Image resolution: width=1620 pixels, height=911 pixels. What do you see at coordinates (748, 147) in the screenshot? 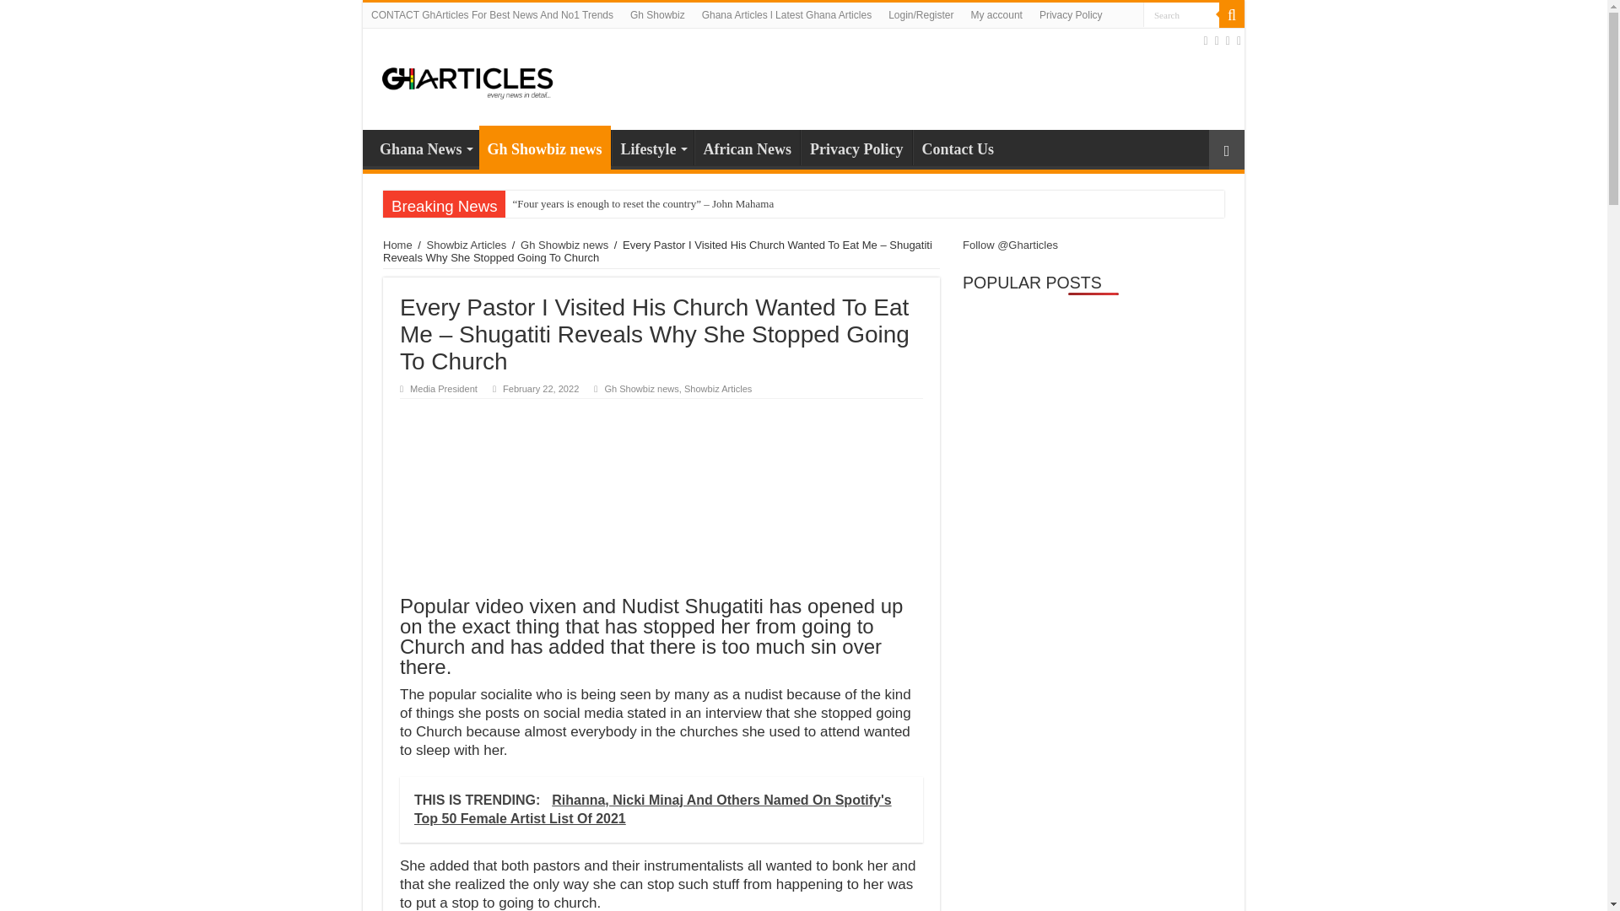
I see `African News` at bounding box center [748, 147].